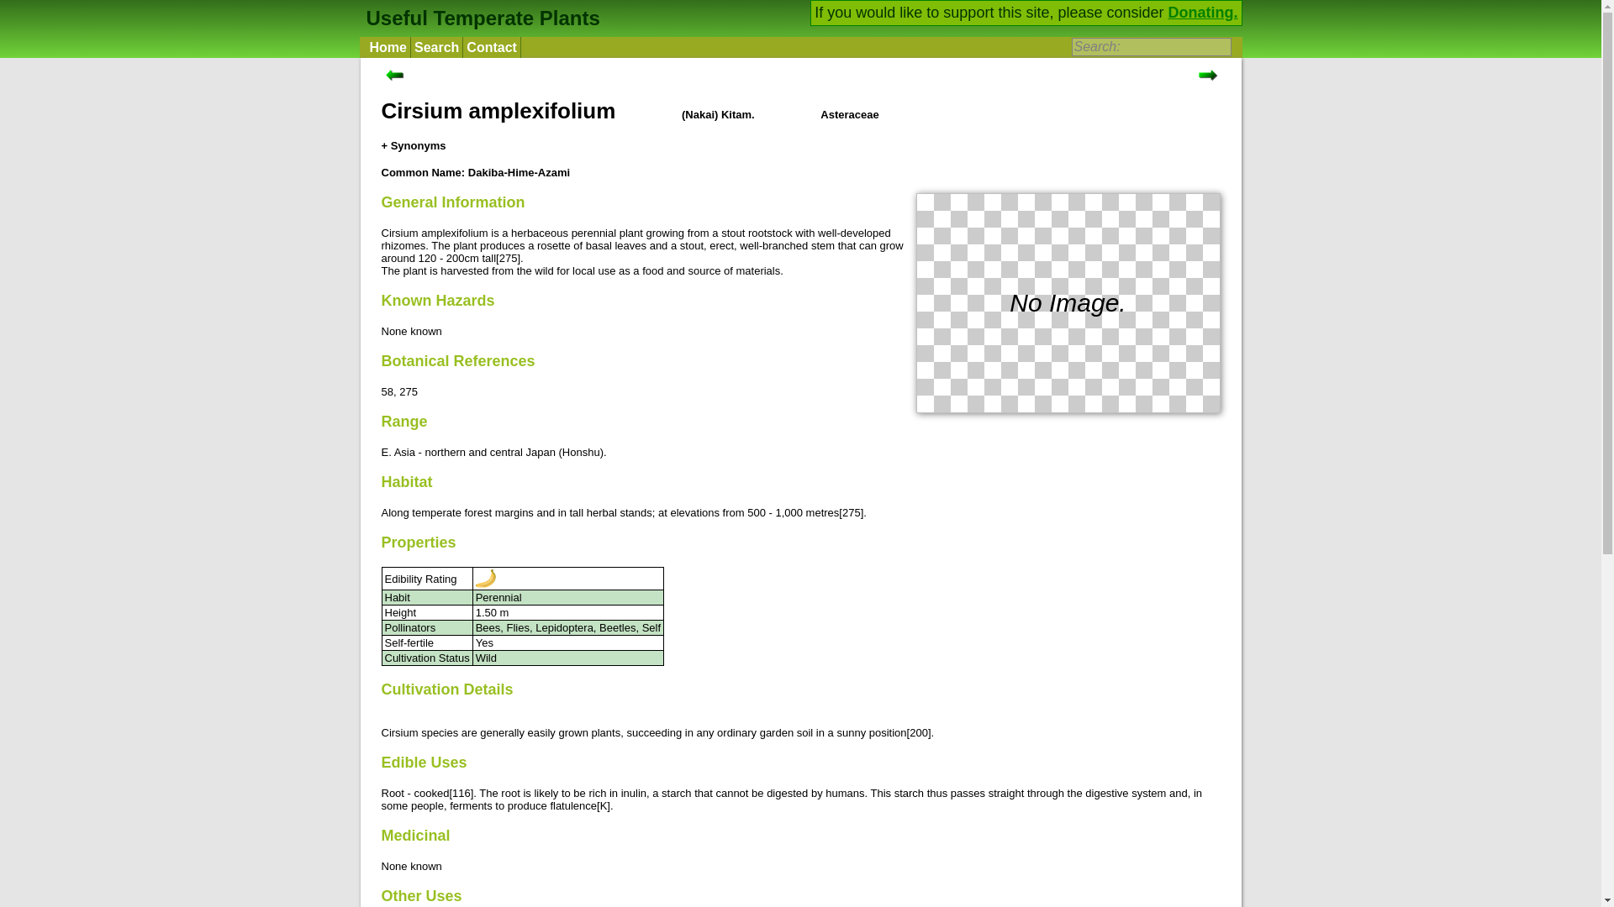 This screenshot has height=907, width=1614. What do you see at coordinates (919, 732) in the screenshot?
I see `200` at bounding box center [919, 732].